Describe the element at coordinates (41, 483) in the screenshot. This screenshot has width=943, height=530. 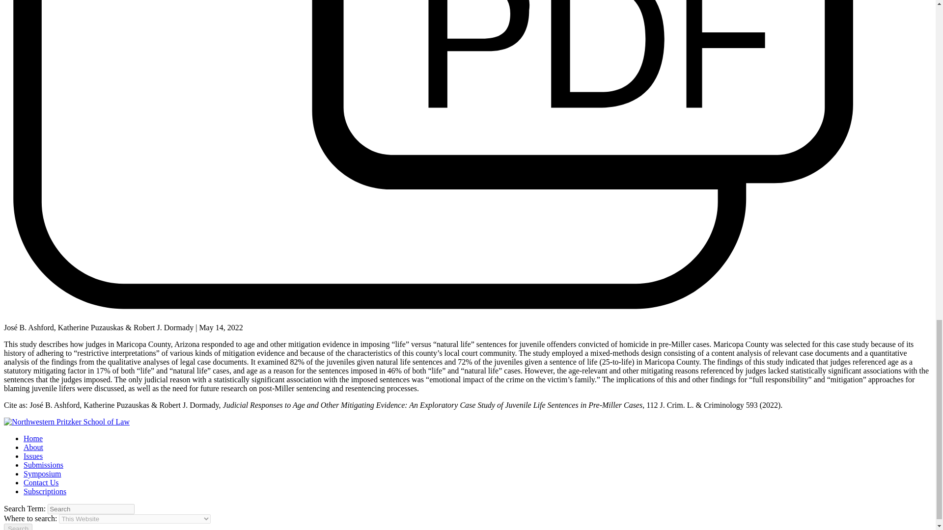
I see `Contact Us` at that location.